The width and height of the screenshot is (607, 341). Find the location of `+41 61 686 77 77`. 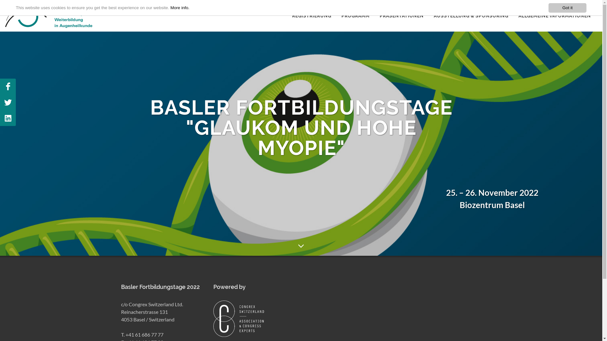

+41 61 686 77 77 is located at coordinates (144, 335).